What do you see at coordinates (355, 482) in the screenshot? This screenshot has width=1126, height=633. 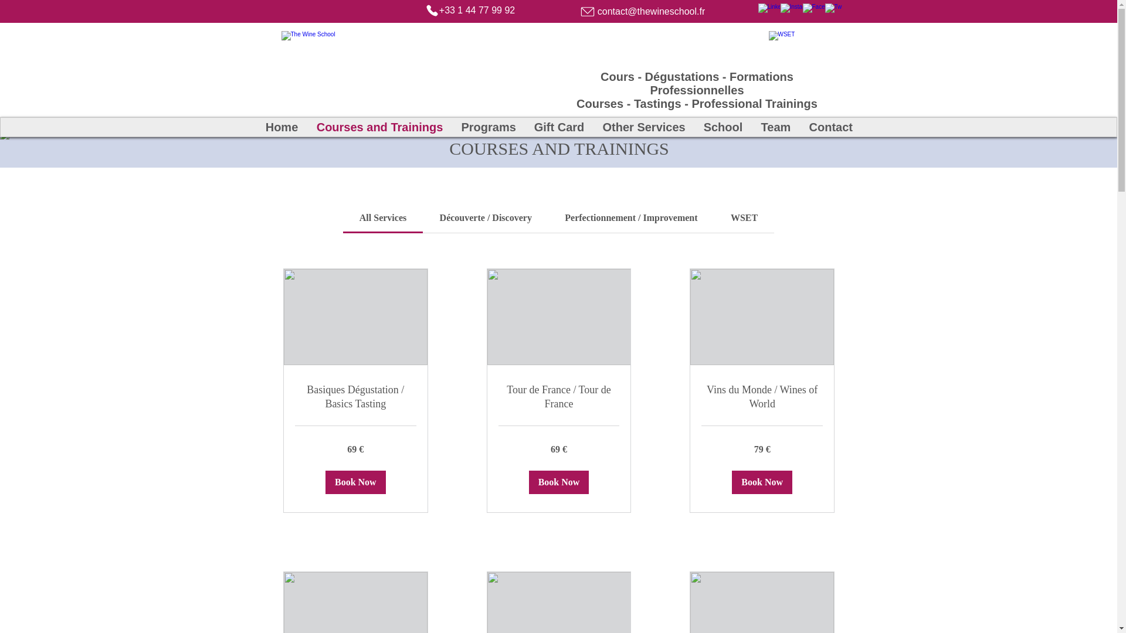 I see `Book Now` at bounding box center [355, 482].